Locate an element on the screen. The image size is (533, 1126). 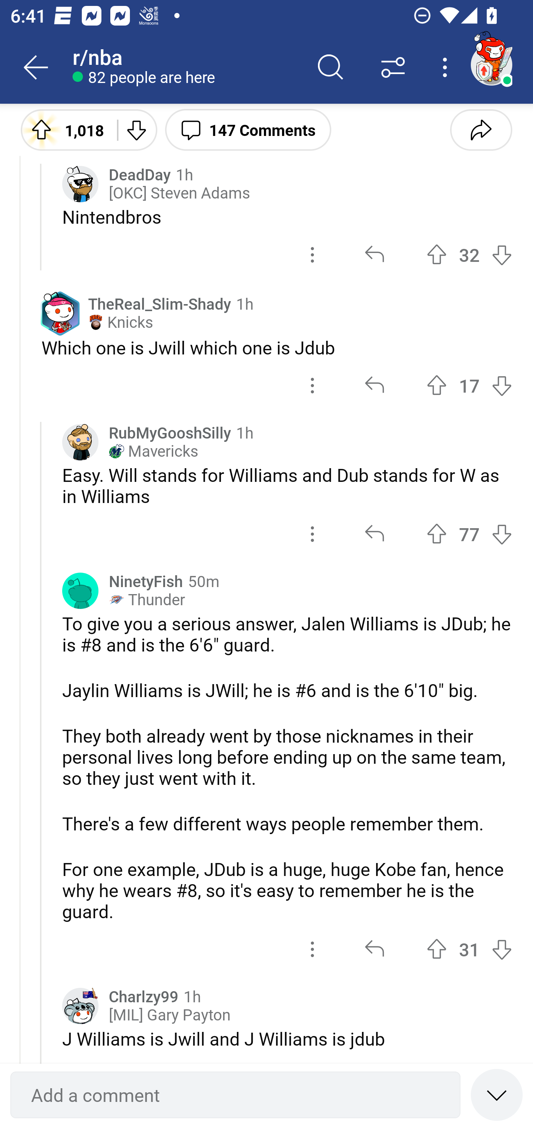
Upvote 32 32 votes Downvote is located at coordinates (469, 254).